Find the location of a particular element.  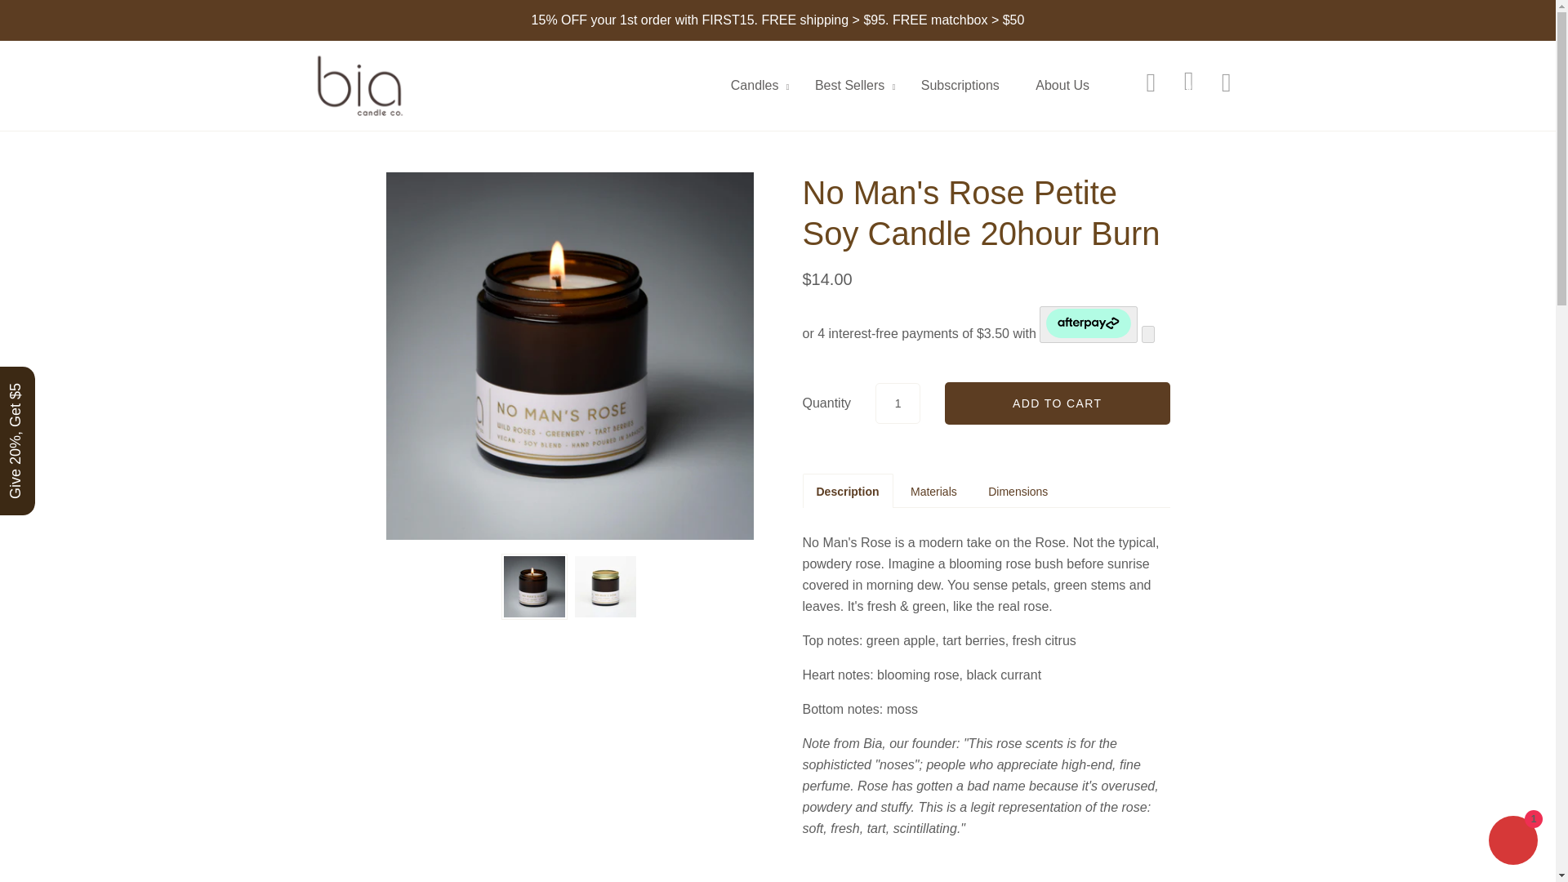

Candles is located at coordinates (755, 86).